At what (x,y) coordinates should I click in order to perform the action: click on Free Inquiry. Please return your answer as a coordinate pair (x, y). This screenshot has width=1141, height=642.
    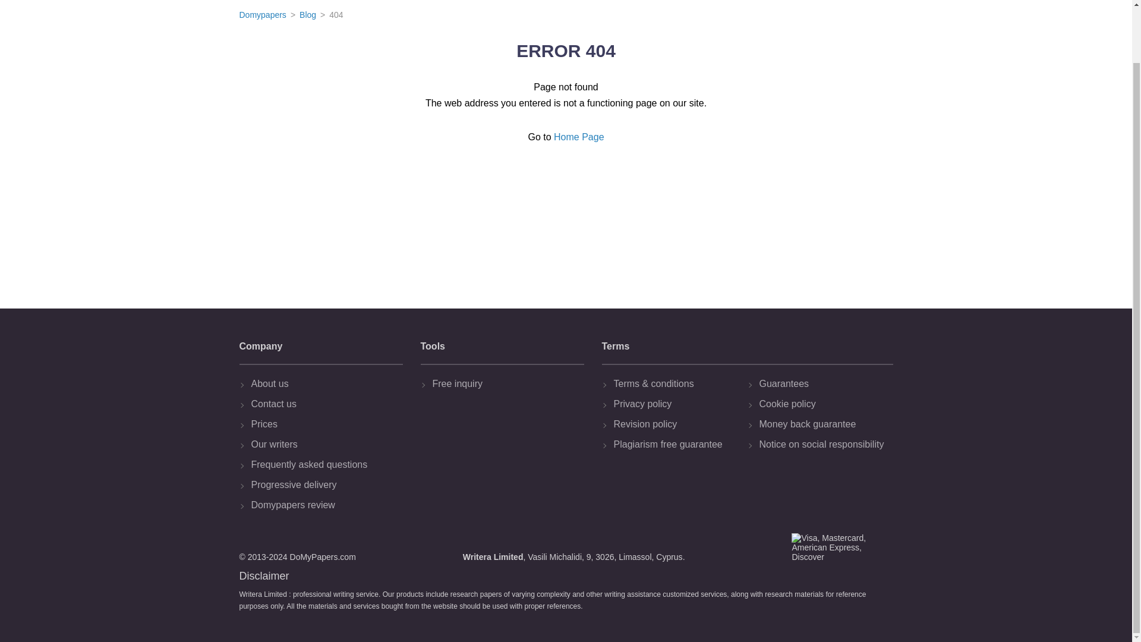
    Looking at the image, I should click on (505, 384).